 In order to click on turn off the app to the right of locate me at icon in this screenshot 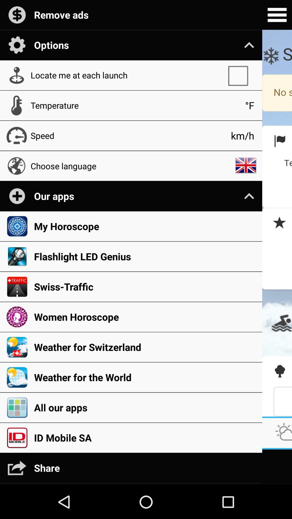, I will do `click(241, 75)`.